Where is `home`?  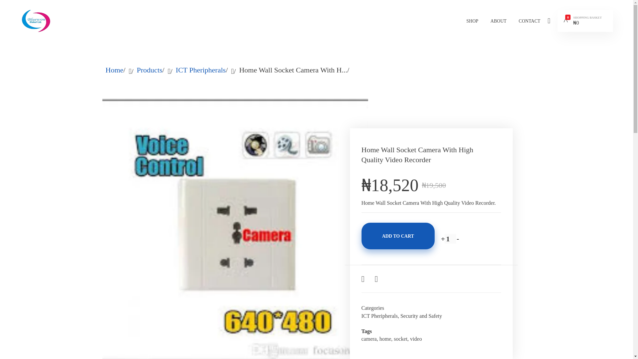 home is located at coordinates (385, 339).